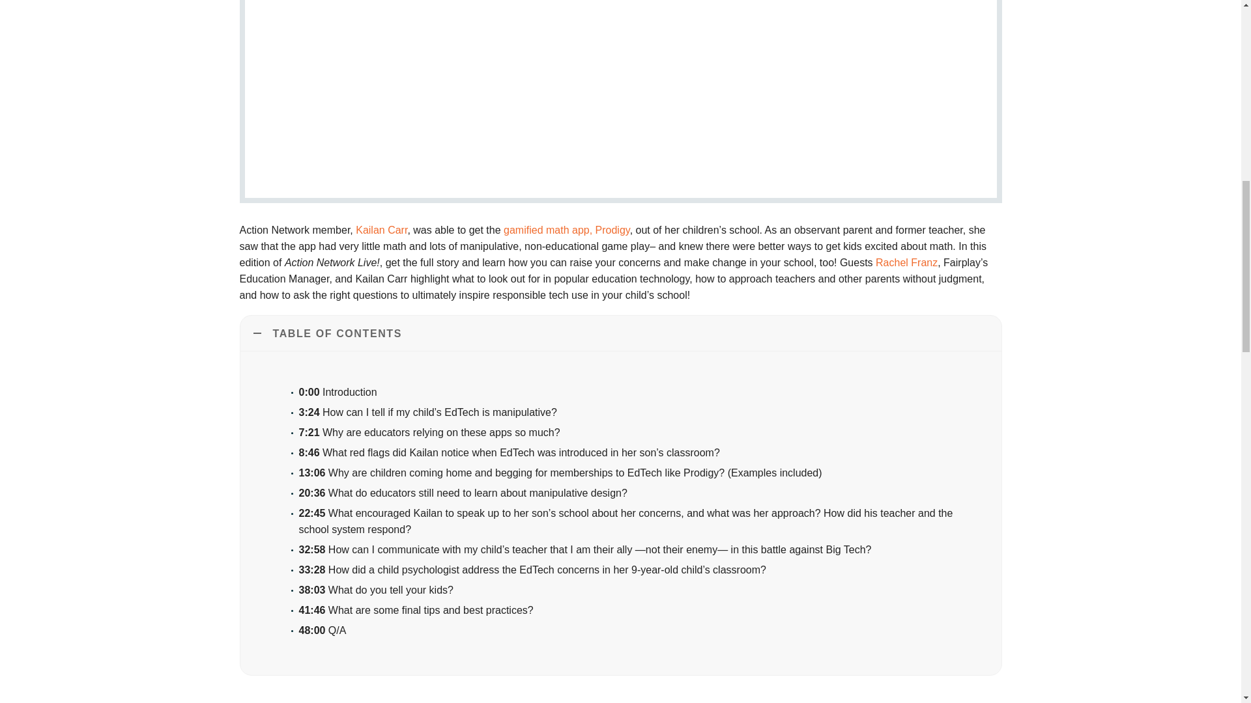  Describe the element at coordinates (567, 229) in the screenshot. I see `gamified math app, Prodigy` at that location.